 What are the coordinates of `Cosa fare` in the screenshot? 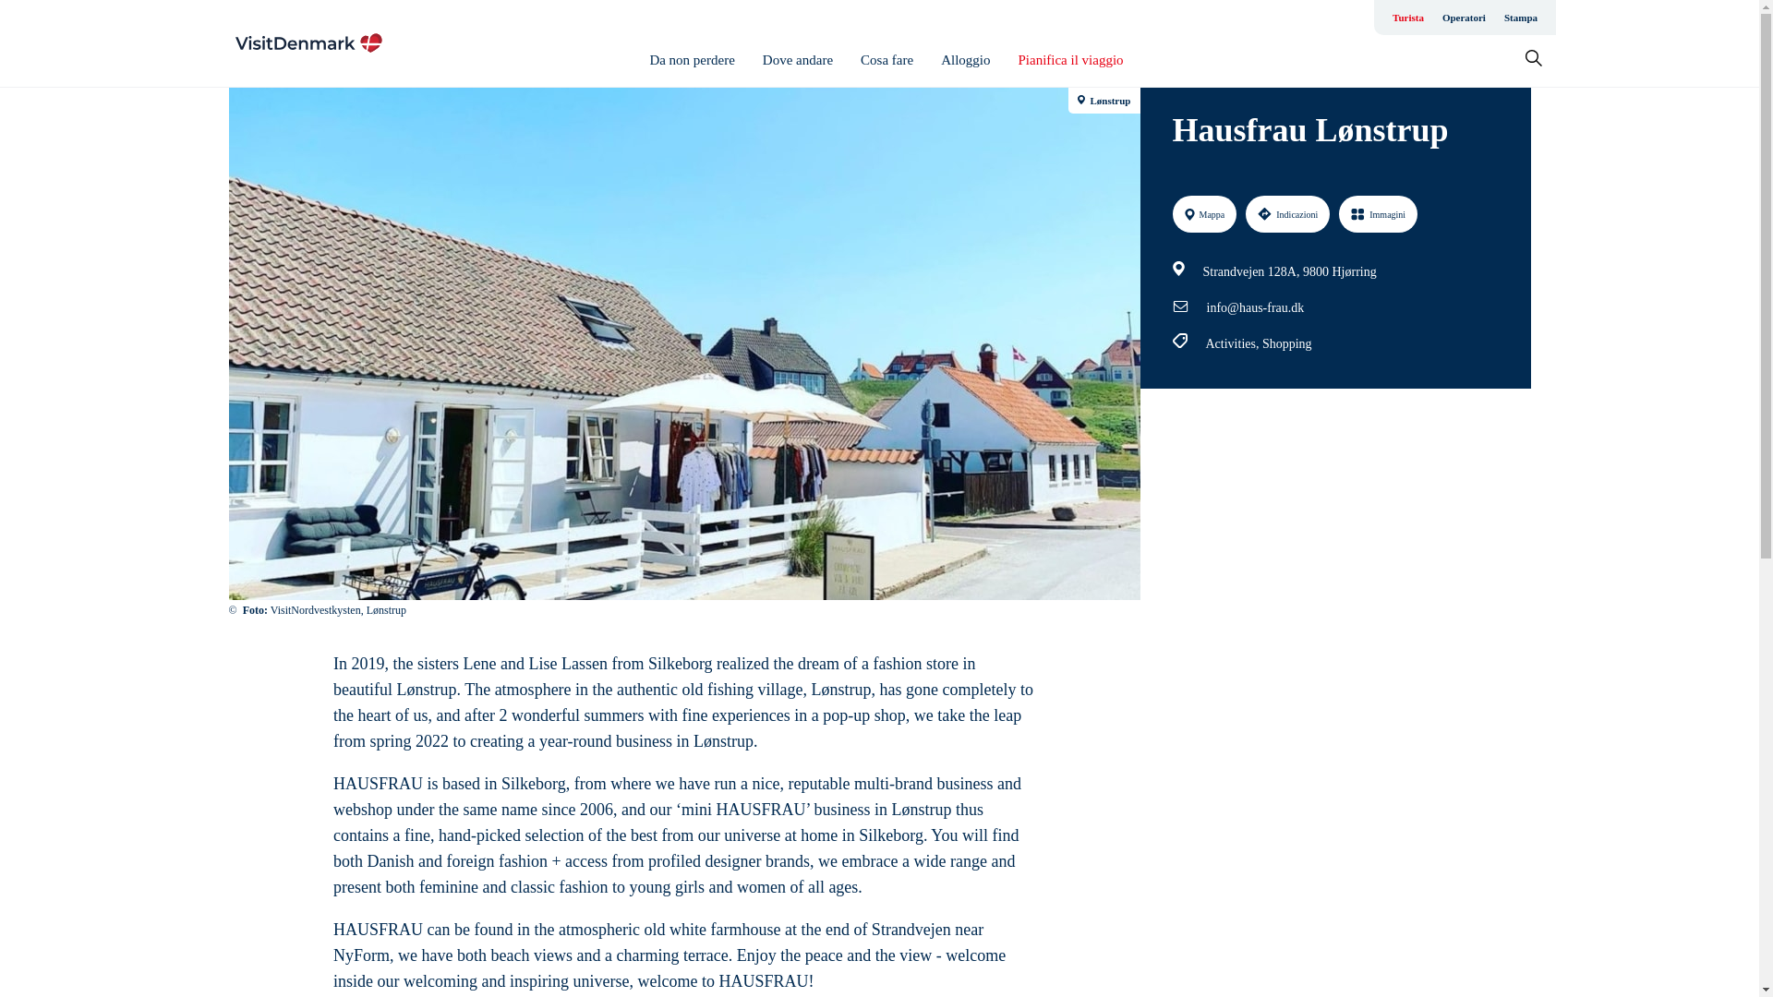 It's located at (886, 60).